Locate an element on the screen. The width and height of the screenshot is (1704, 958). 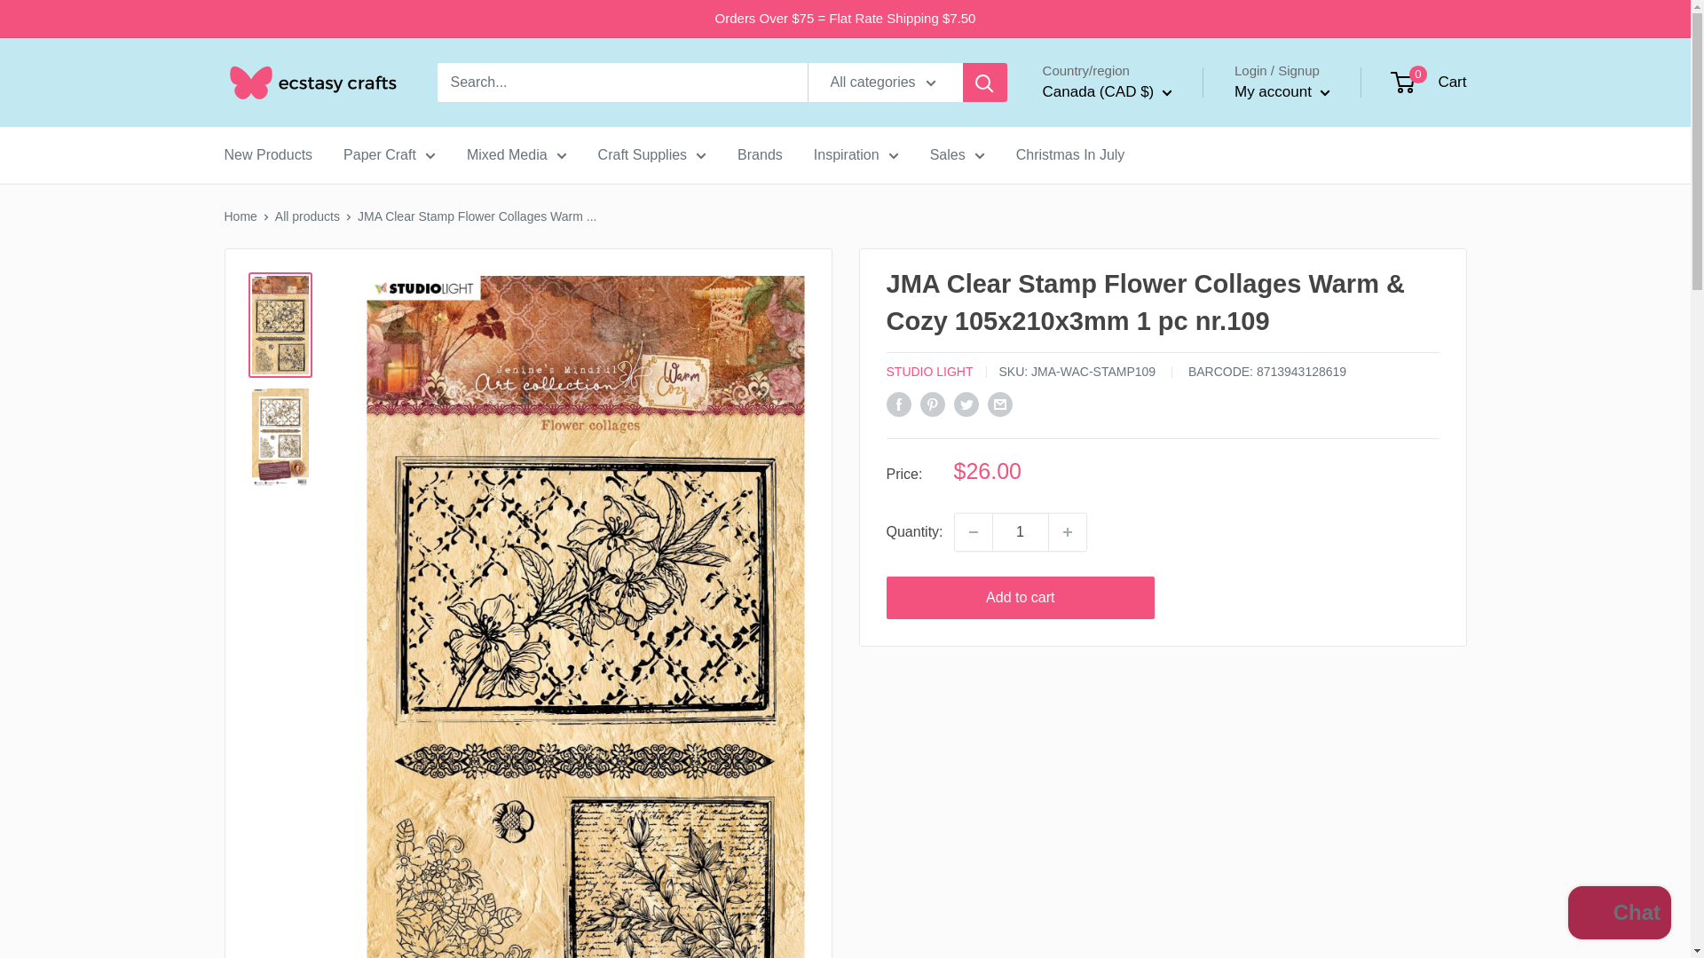
Decrease quantity by 1 is located at coordinates (973, 532).